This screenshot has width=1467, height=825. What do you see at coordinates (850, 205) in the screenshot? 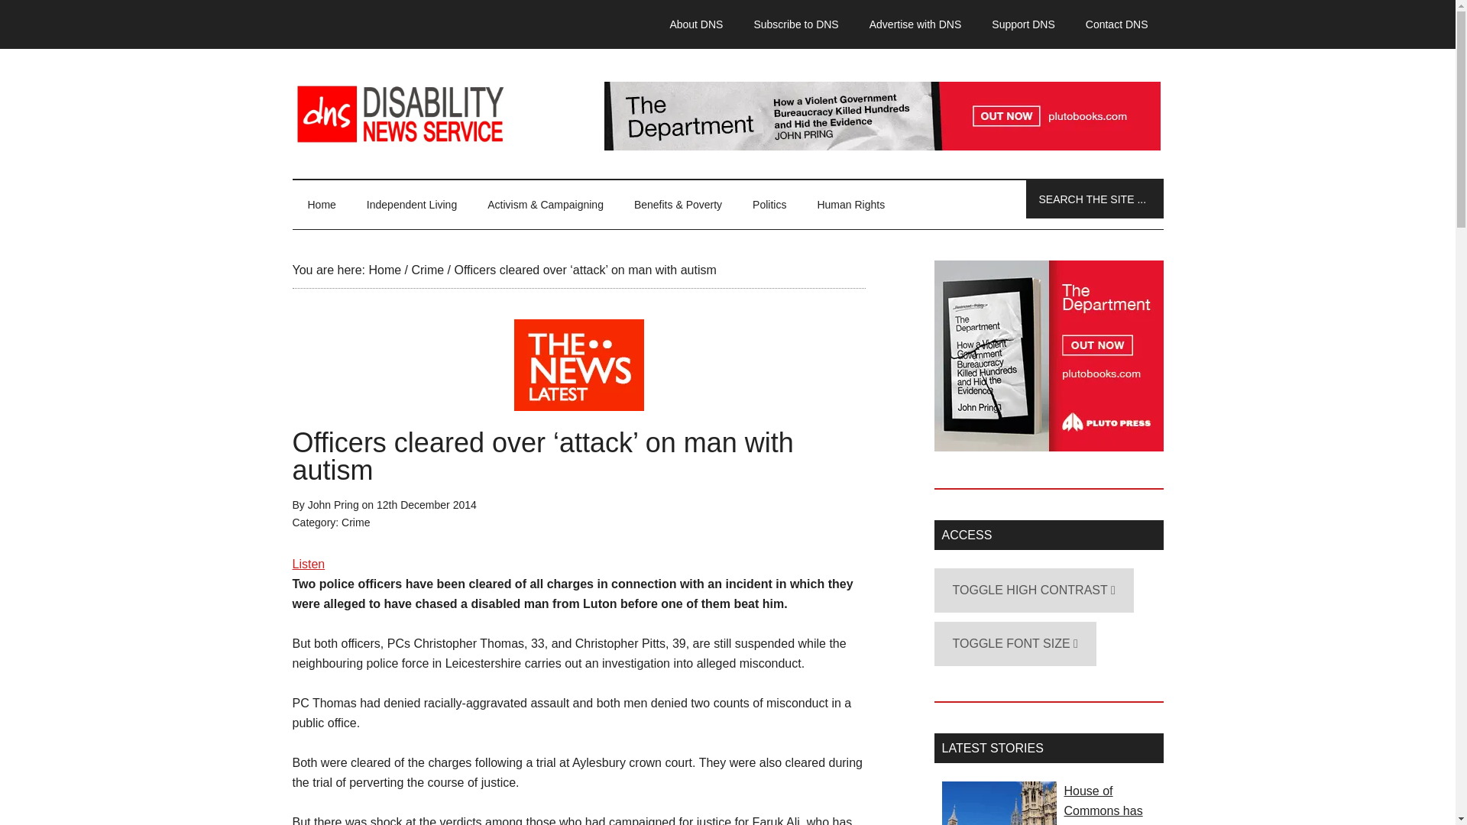
I see `Human Rights` at bounding box center [850, 205].